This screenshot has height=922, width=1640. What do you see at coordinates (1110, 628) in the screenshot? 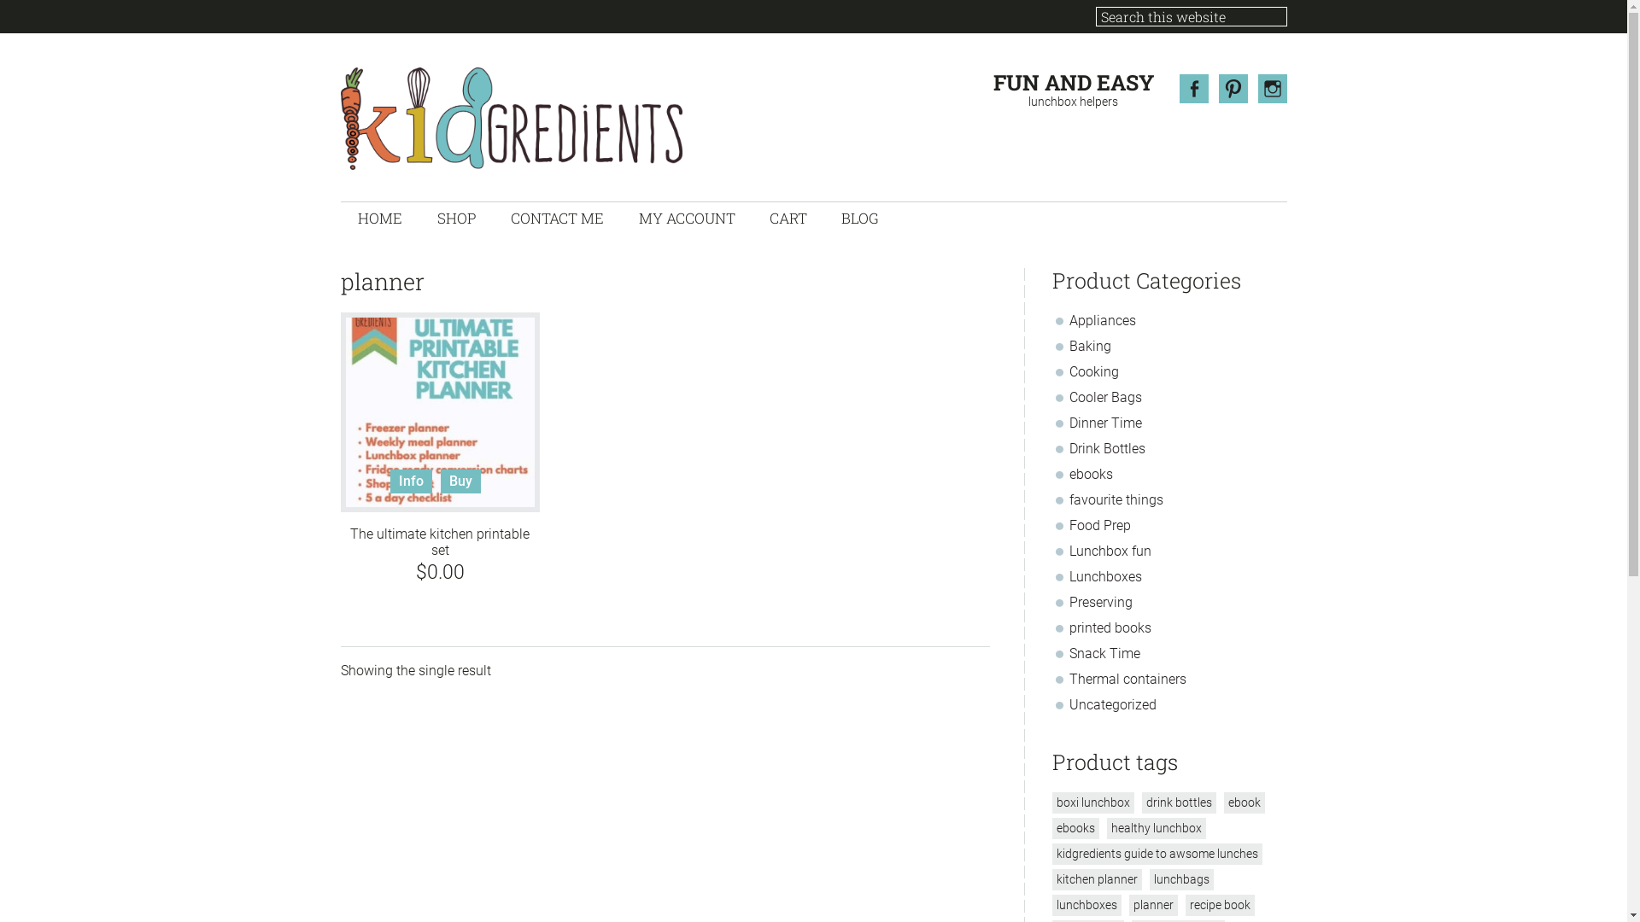
I see `printed books` at bounding box center [1110, 628].